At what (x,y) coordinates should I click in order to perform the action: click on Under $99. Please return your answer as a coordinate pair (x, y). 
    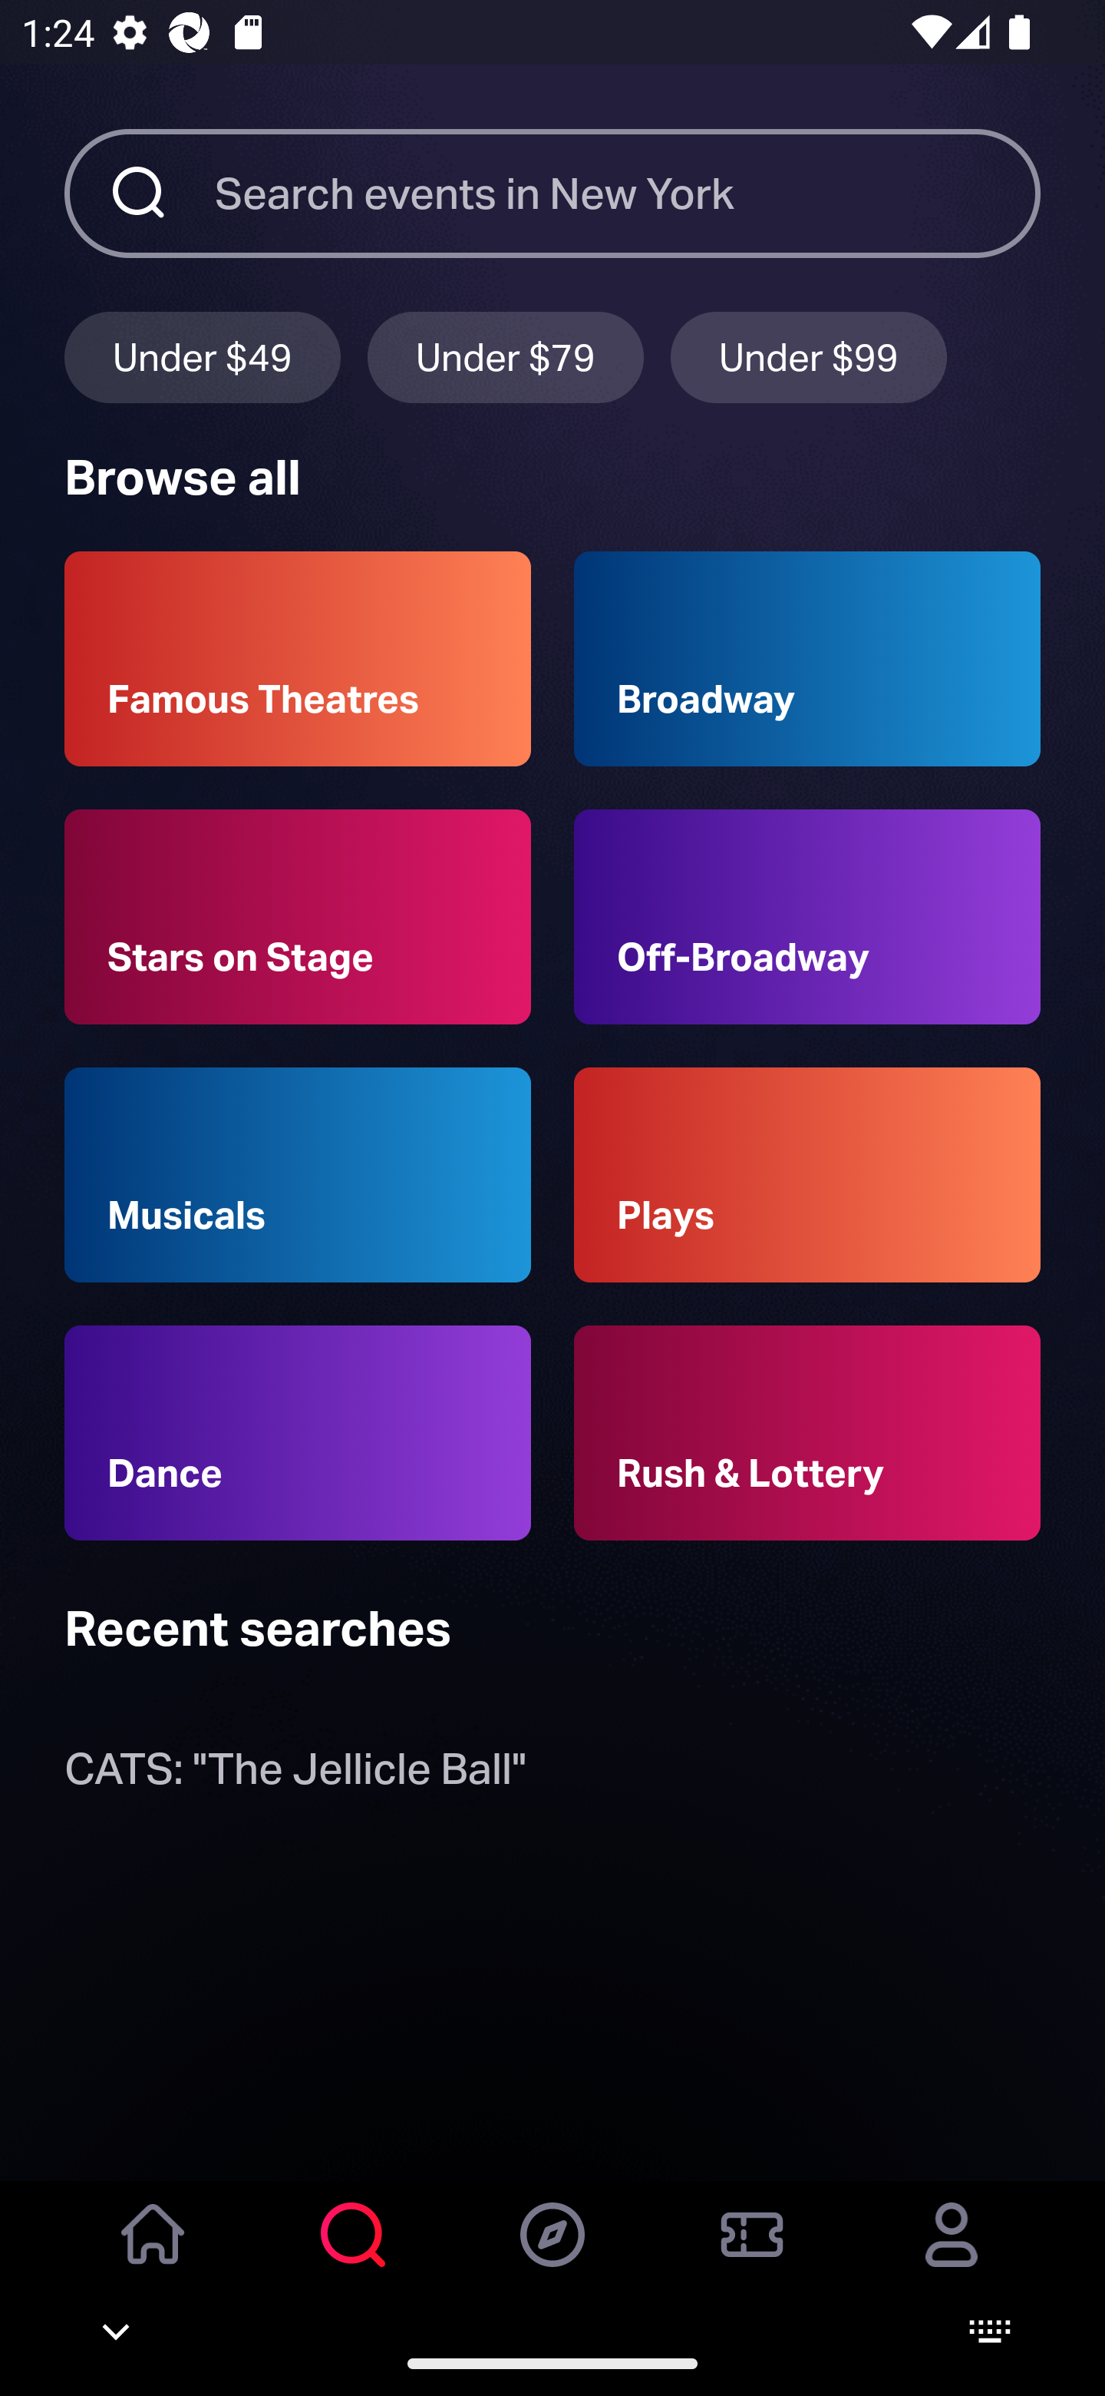
    Looking at the image, I should click on (809, 356).